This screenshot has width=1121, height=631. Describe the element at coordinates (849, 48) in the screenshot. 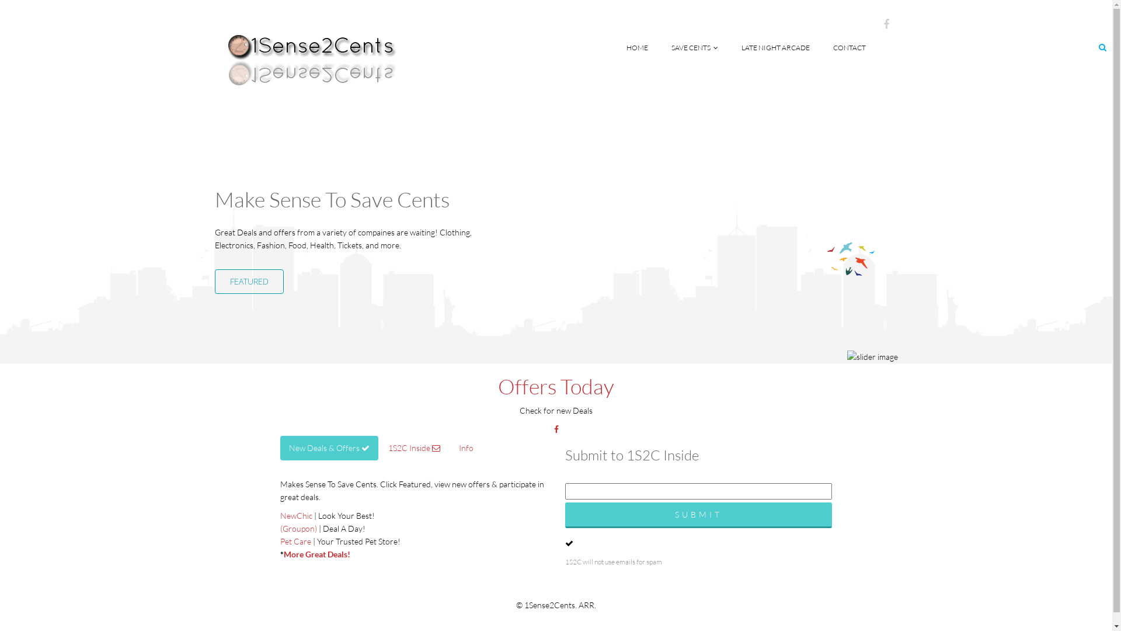

I see `CONTACT` at that location.